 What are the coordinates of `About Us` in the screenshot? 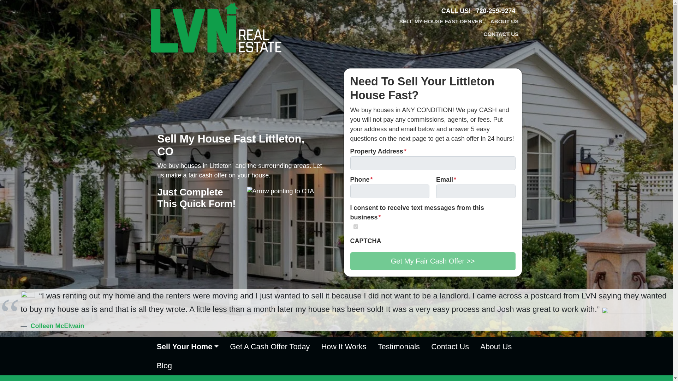 It's located at (496, 346).